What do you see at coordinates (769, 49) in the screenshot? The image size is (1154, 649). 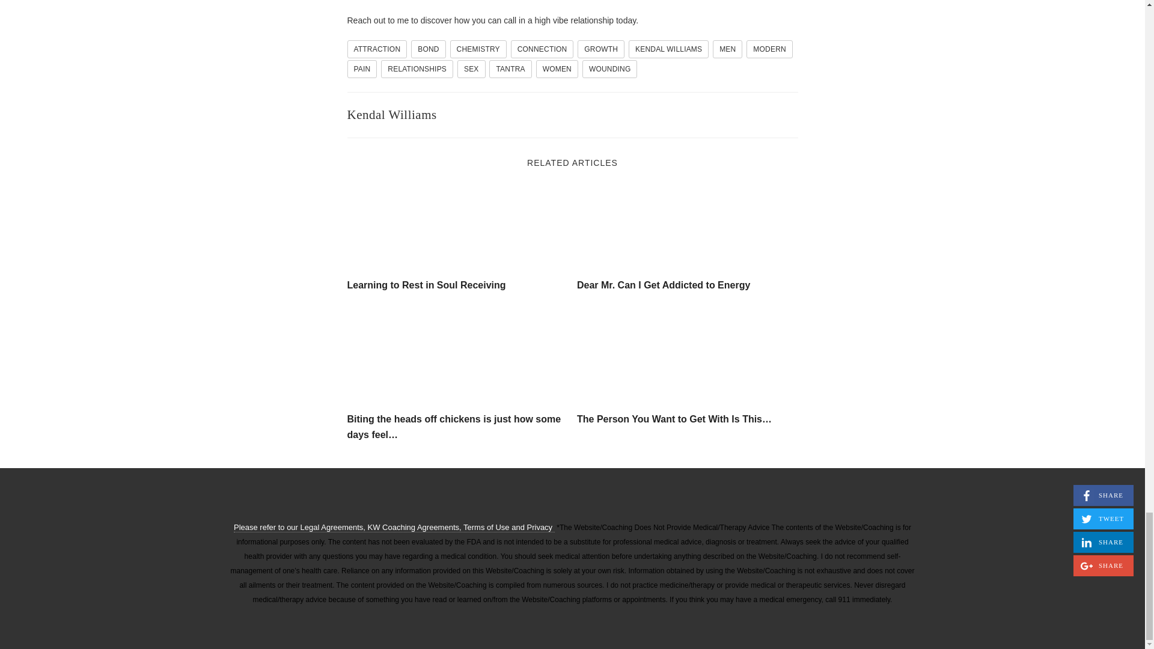 I see `modern Tag` at bounding box center [769, 49].